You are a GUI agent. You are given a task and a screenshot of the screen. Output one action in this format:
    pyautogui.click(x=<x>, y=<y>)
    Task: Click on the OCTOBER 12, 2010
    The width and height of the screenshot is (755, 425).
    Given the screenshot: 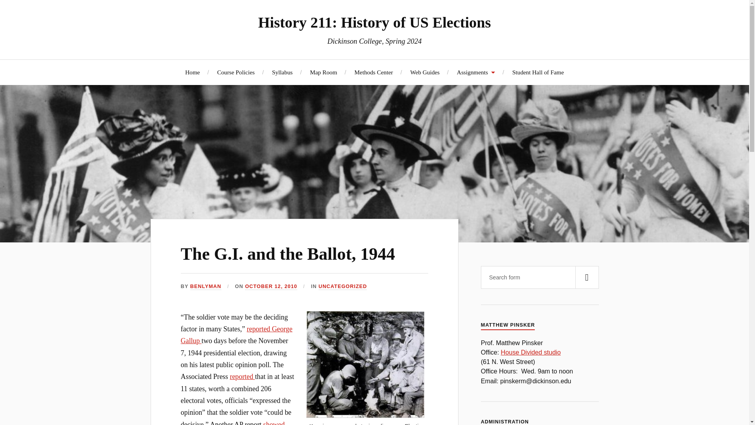 What is the action you would take?
    pyautogui.click(x=271, y=286)
    